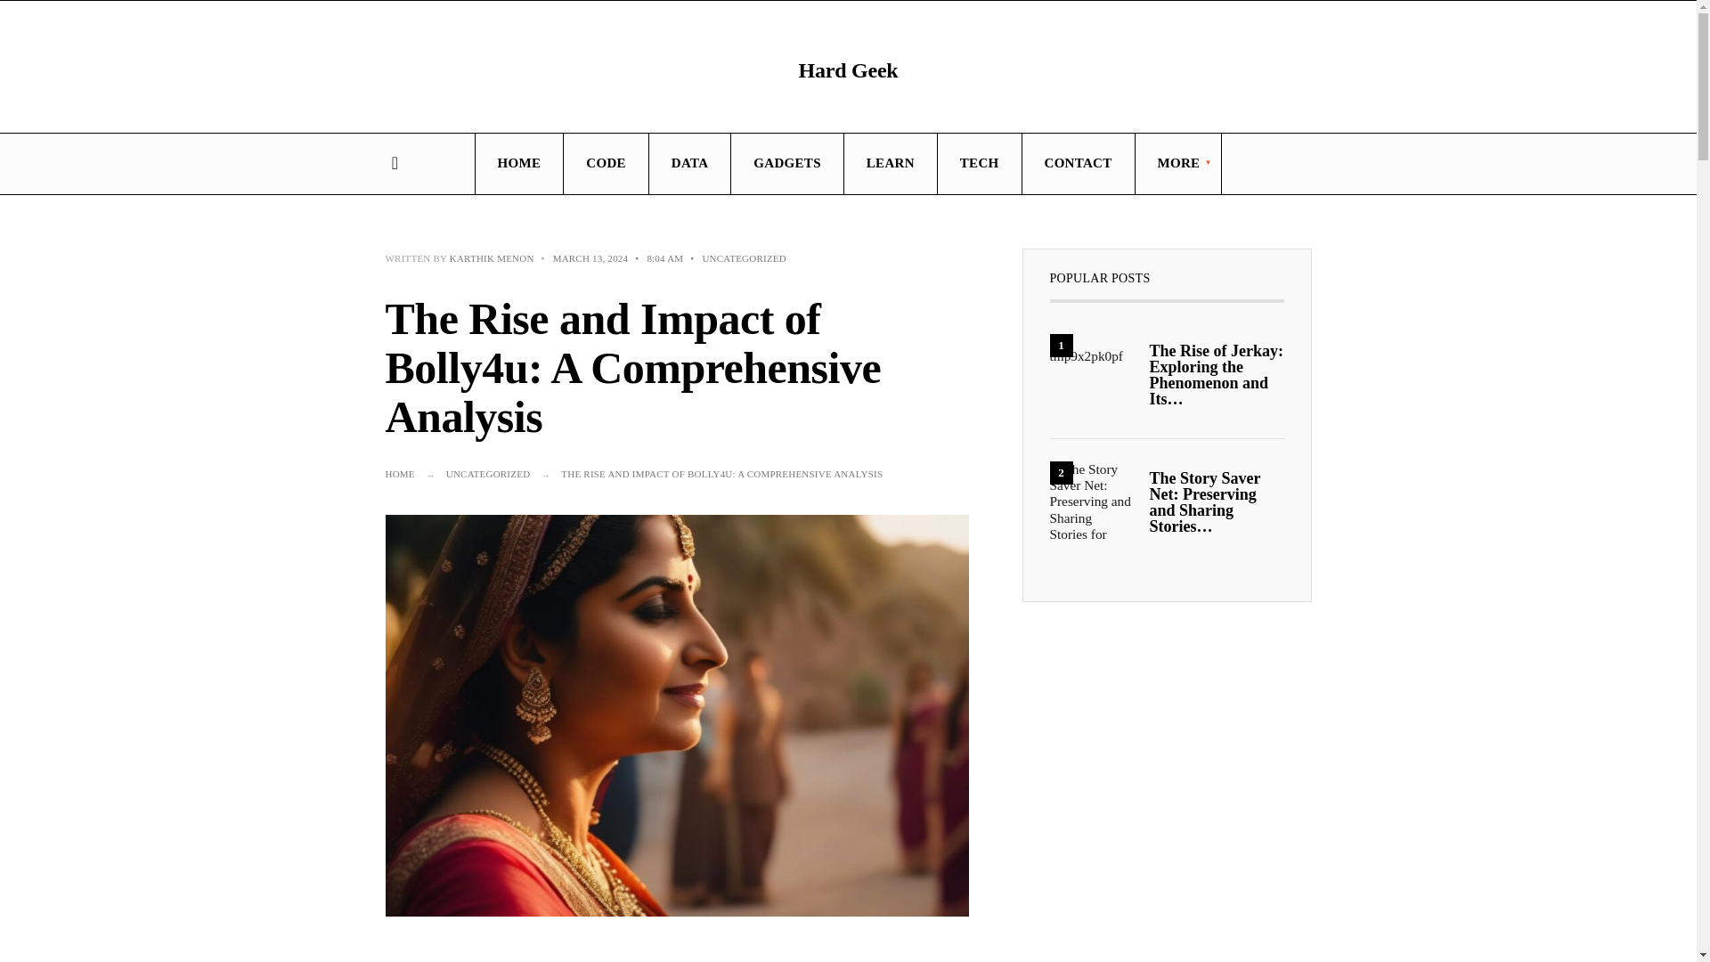 This screenshot has width=1710, height=962. Describe the element at coordinates (891, 164) in the screenshot. I see `LEARN` at that location.